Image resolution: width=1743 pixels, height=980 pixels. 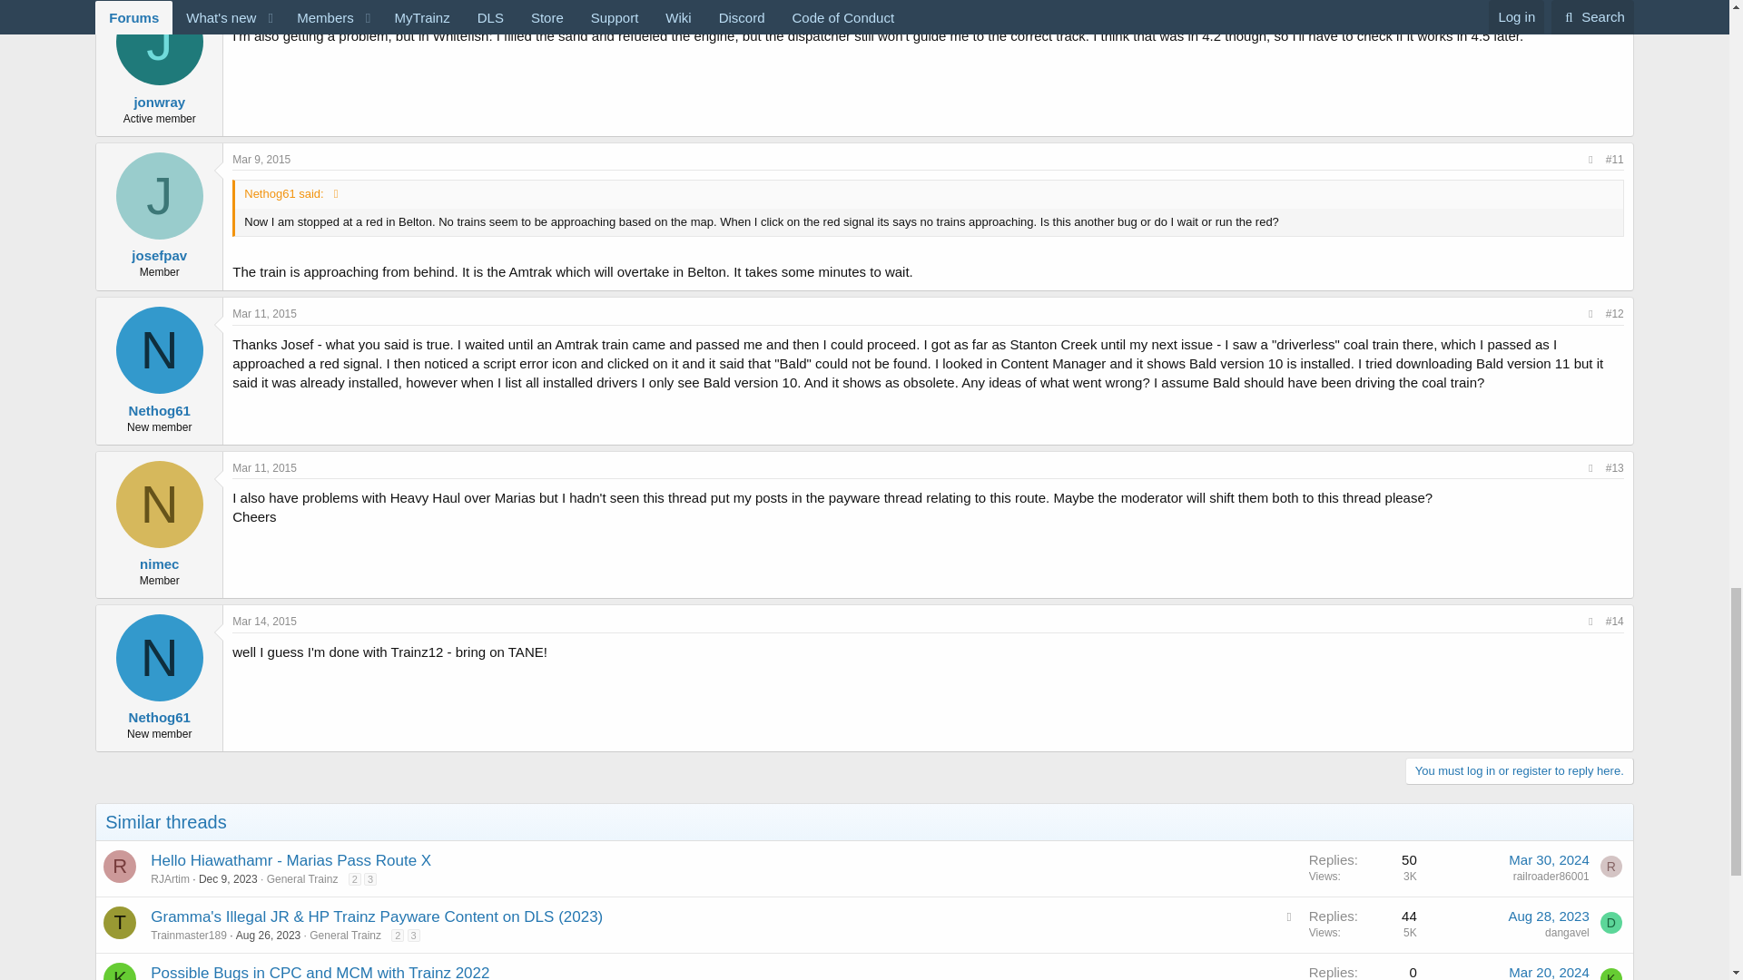 What do you see at coordinates (261, 5) in the screenshot?
I see `Mar 9, 2015 at 4:49 AM` at bounding box center [261, 5].